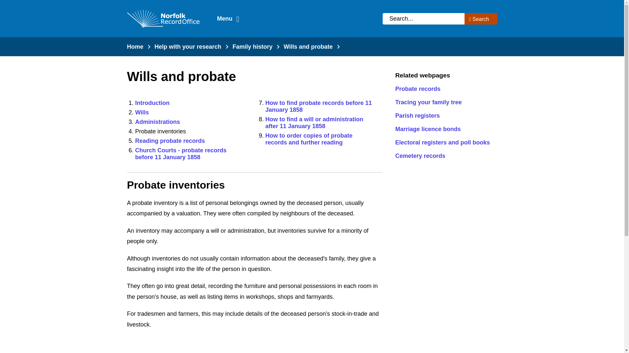 This screenshot has height=353, width=629. I want to click on How to find probate records before 11 January 1858, so click(314, 123).